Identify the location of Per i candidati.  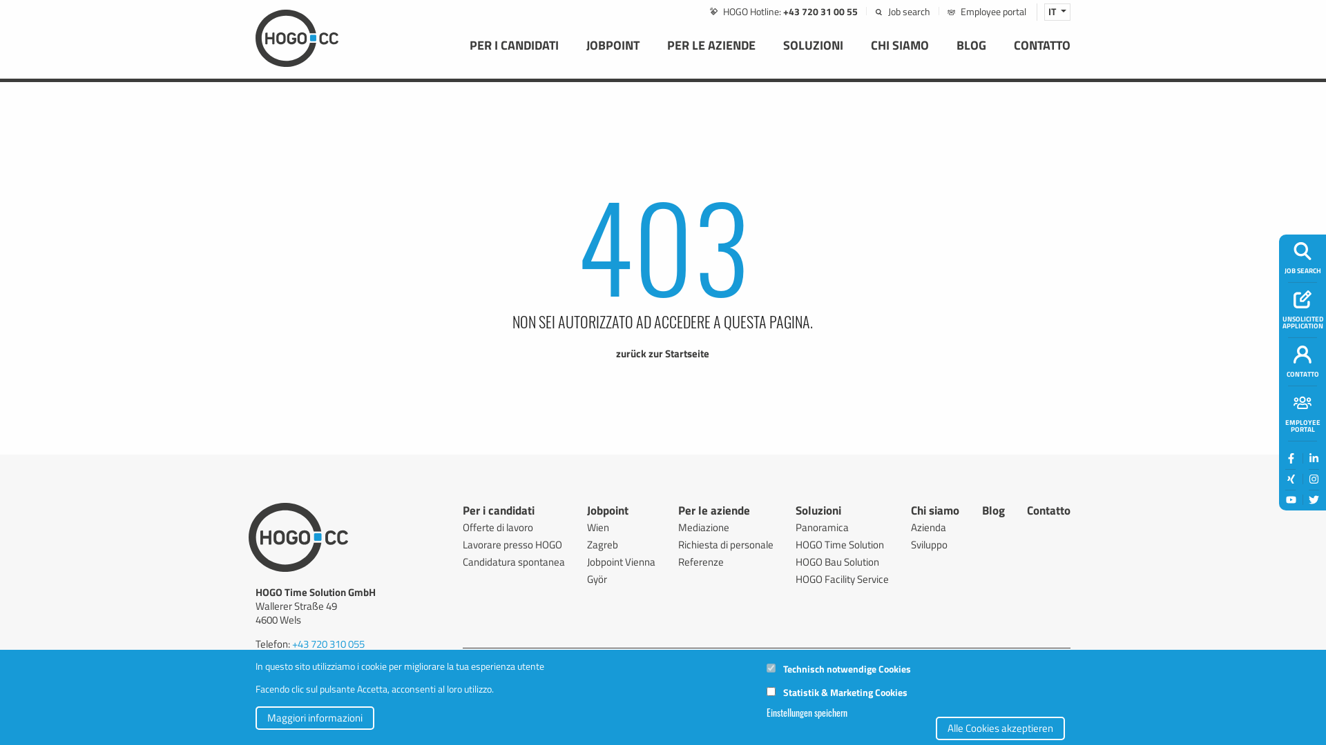
(499, 513).